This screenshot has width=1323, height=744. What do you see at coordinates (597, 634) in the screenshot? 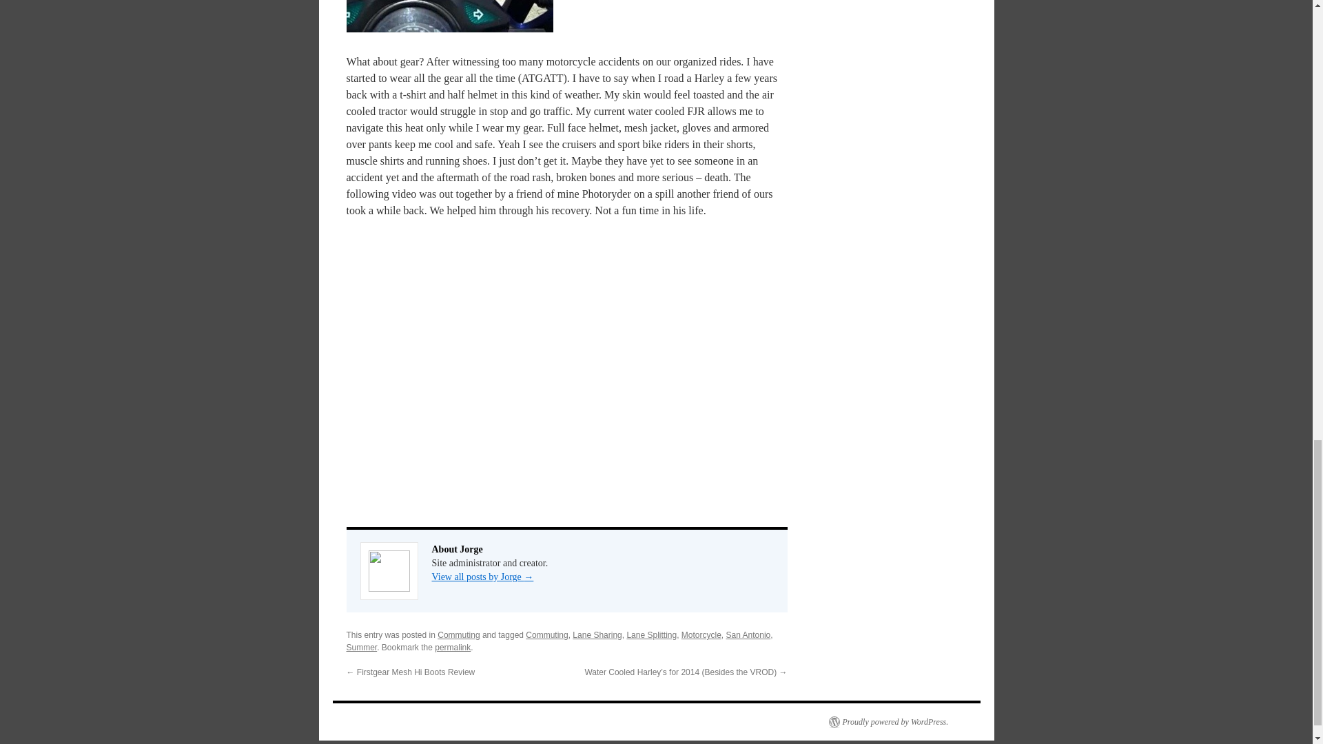
I see `Lane Sharing` at bounding box center [597, 634].